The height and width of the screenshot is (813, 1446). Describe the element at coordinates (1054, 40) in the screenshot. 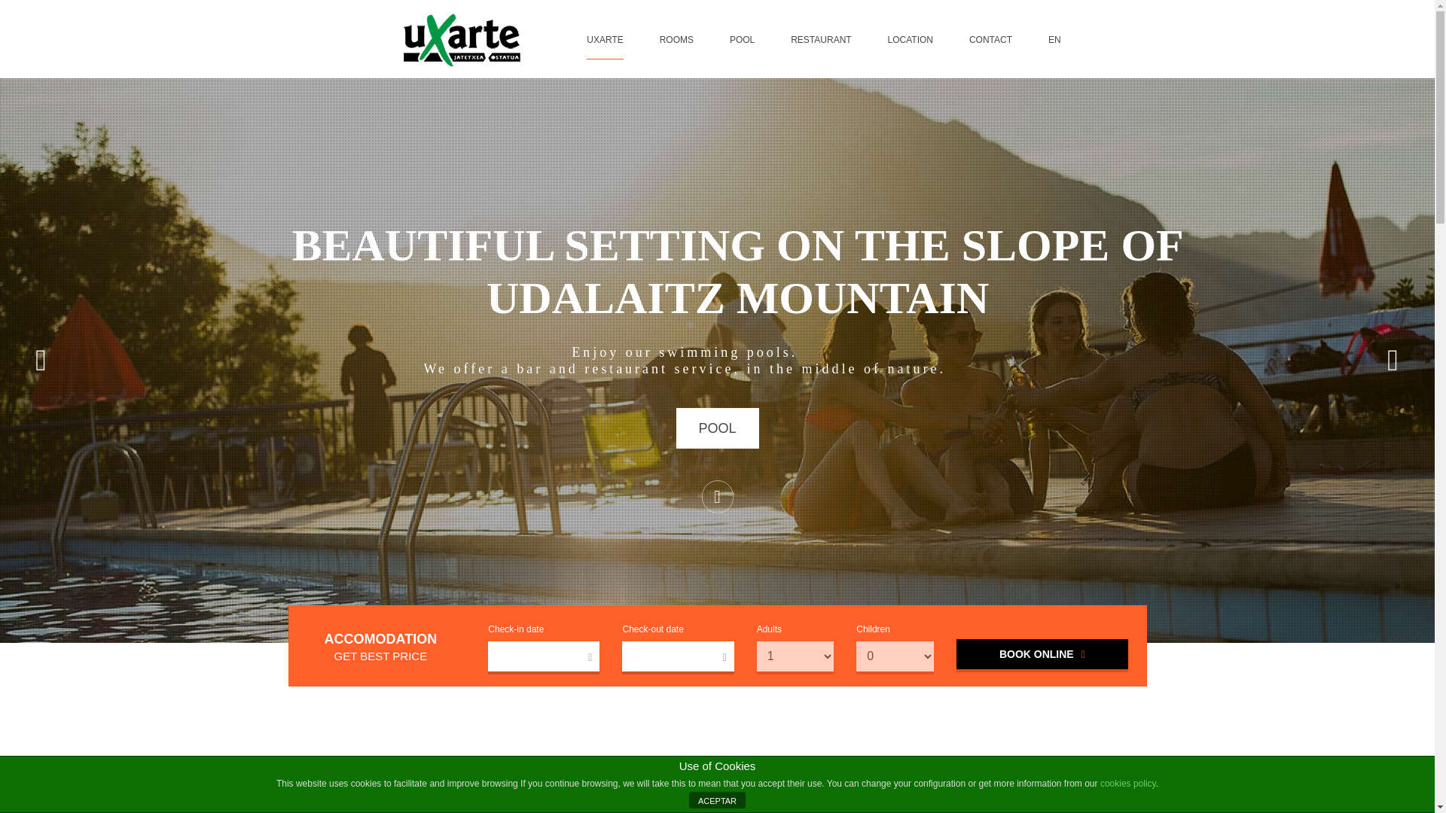

I see `EN` at that location.